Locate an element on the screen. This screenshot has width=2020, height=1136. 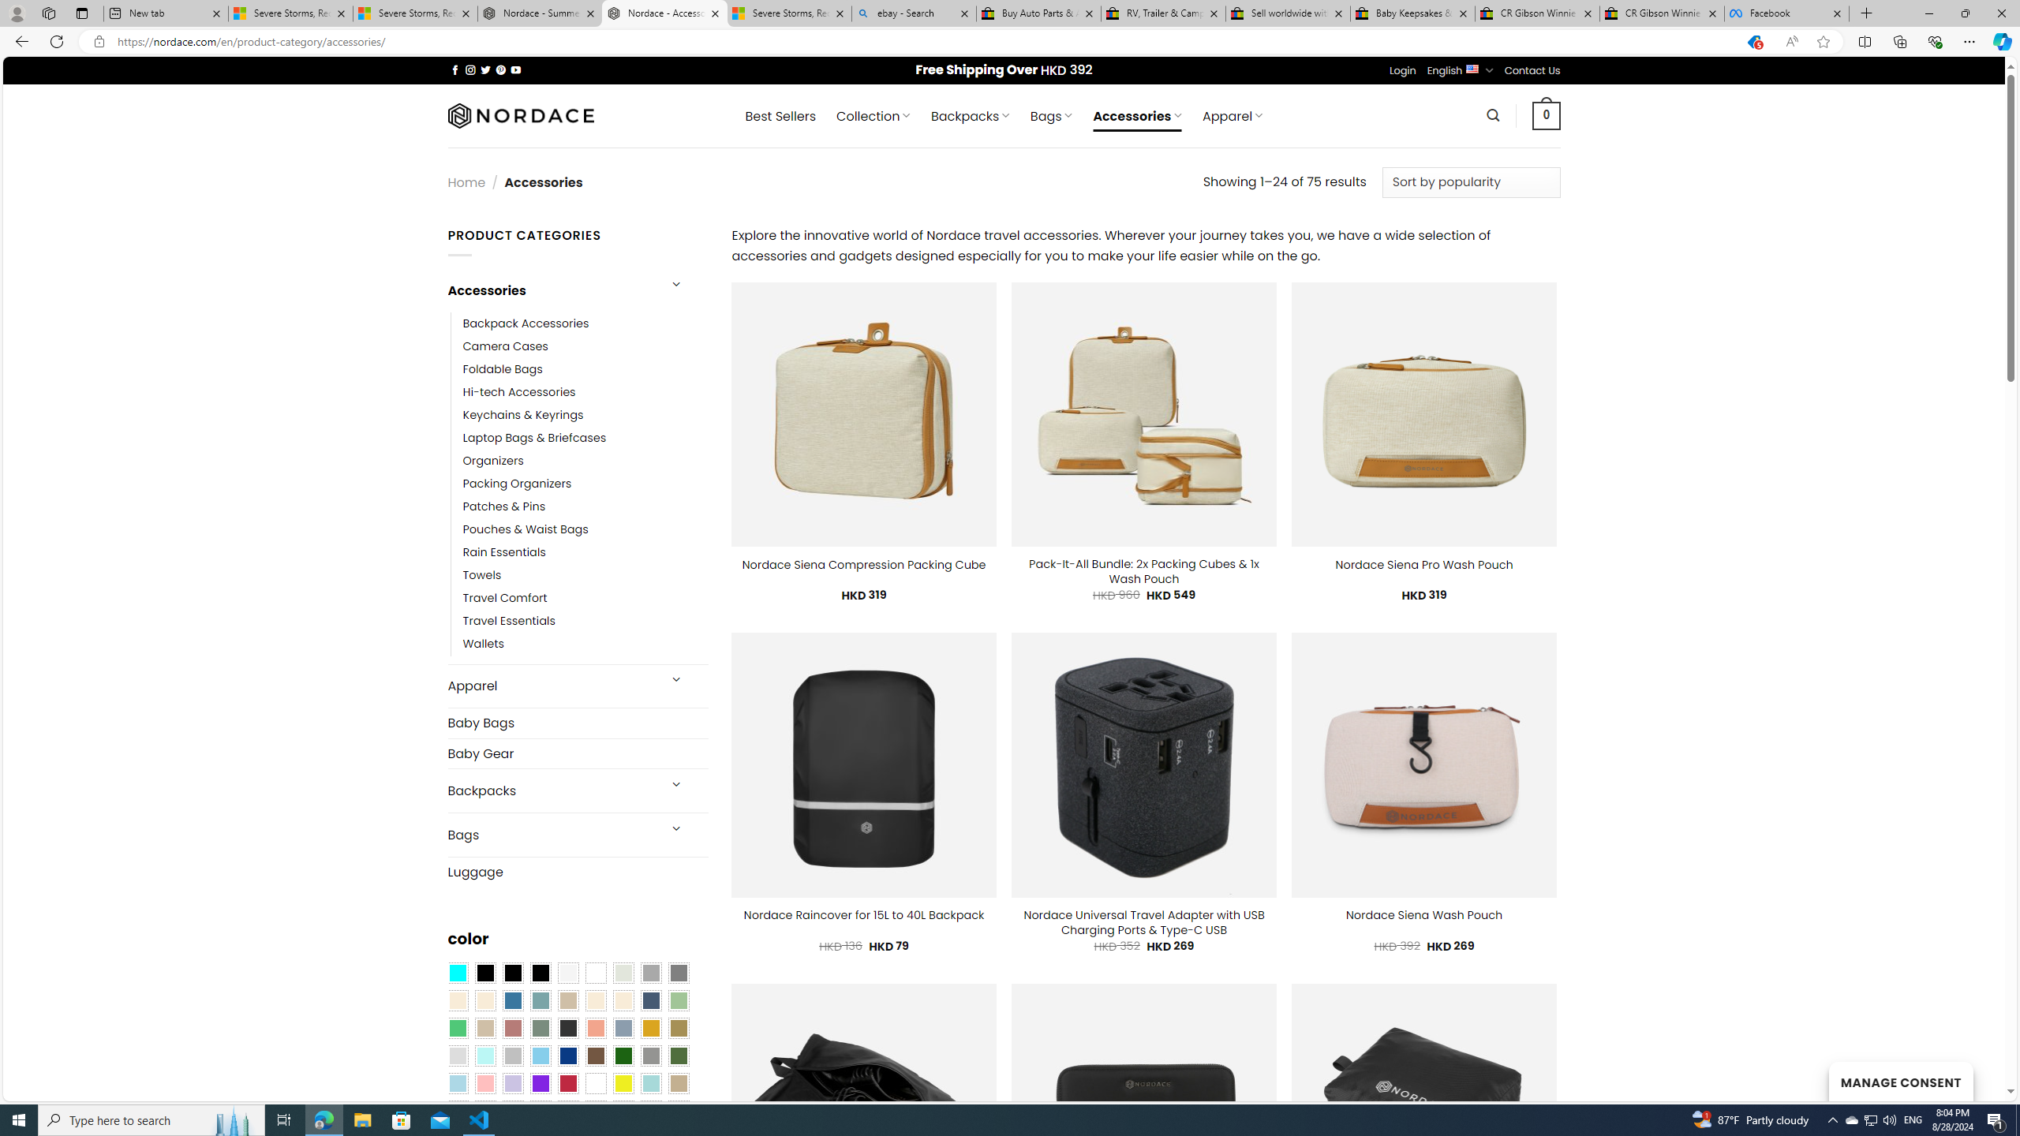
Settings and more (Alt+F) is located at coordinates (1969, 41).